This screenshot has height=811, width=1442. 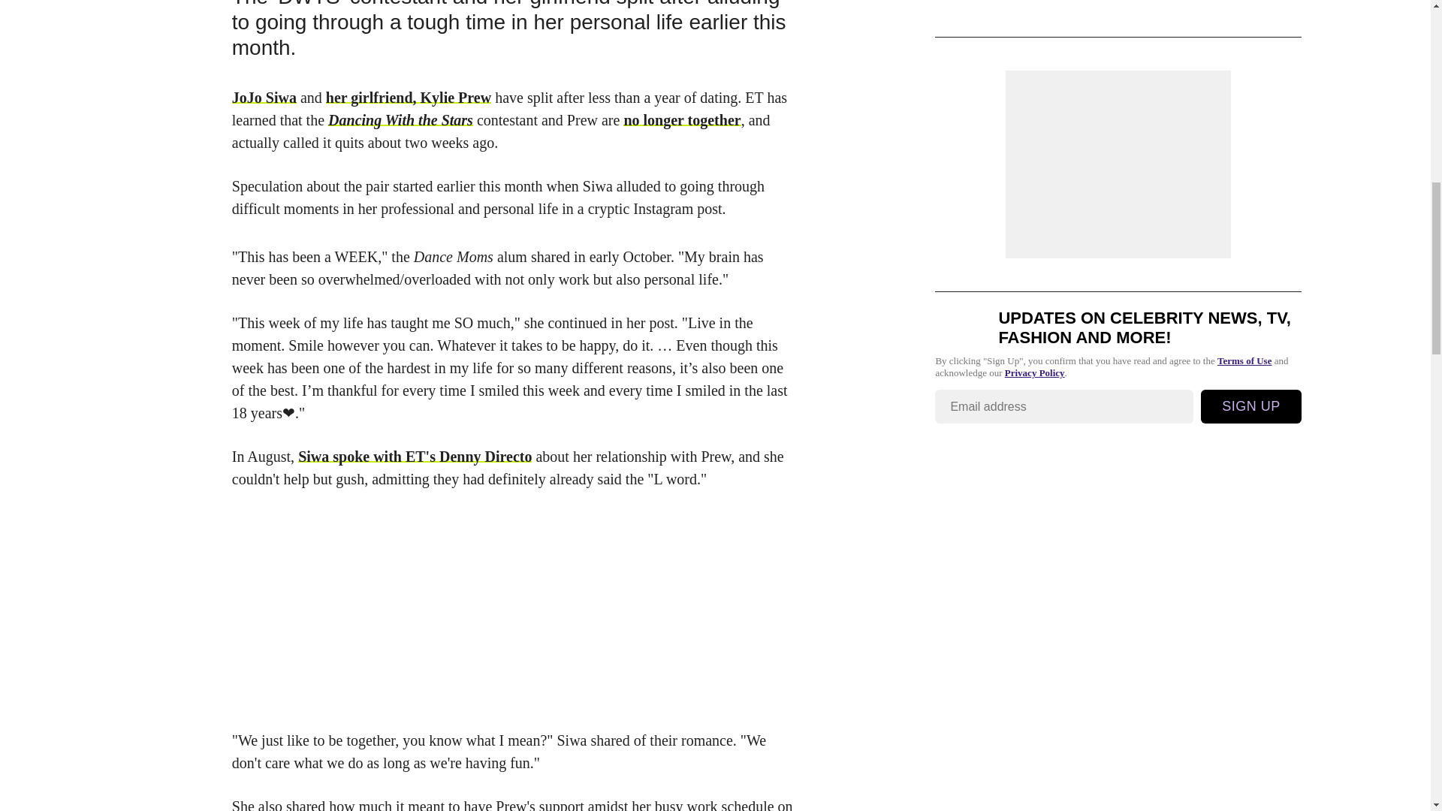 I want to click on no longer together, so click(x=682, y=120).